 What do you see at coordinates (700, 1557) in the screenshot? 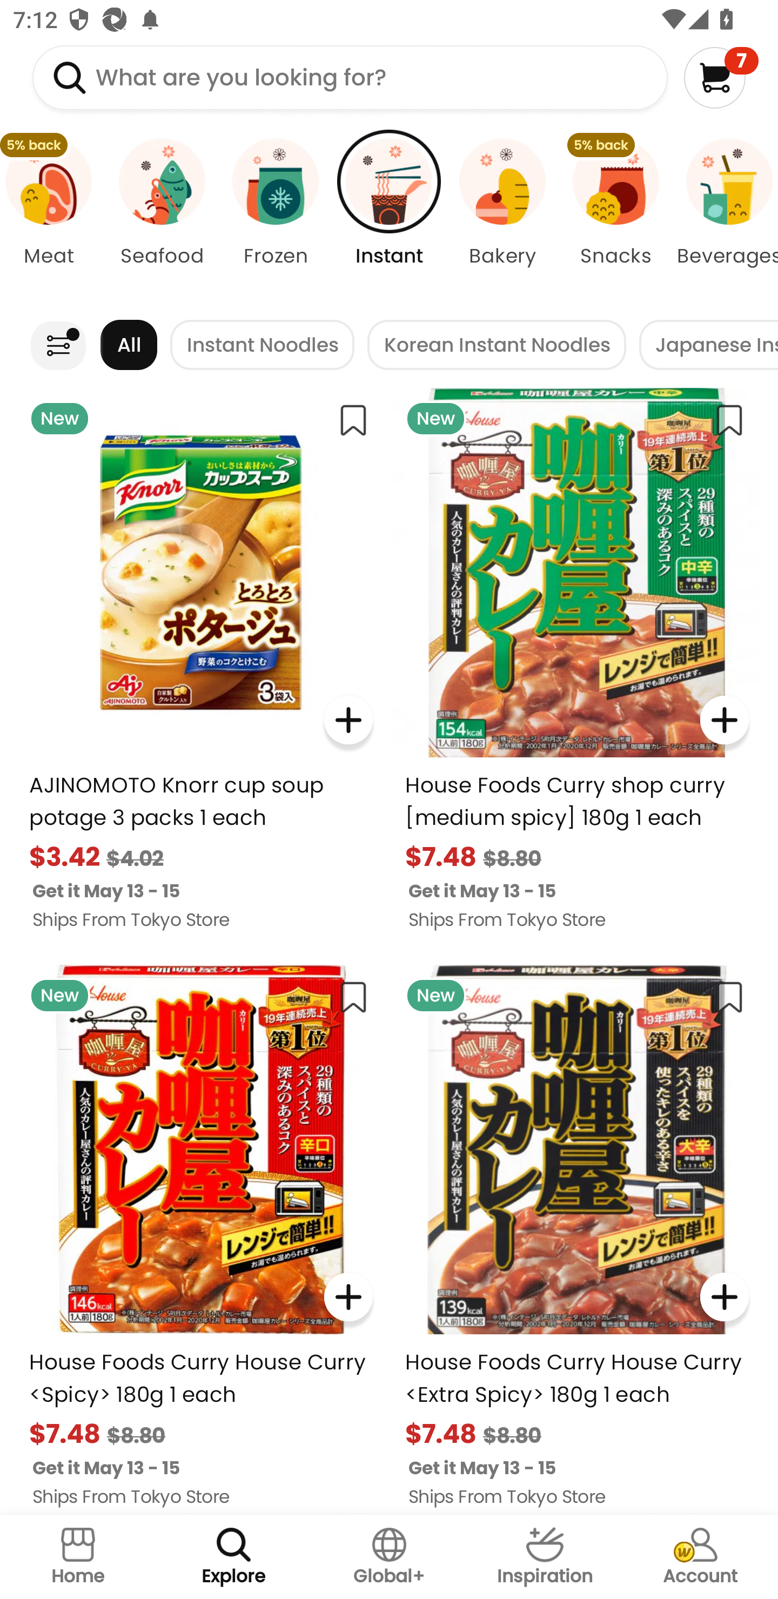
I see `Account` at bounding box center [700, 1557].